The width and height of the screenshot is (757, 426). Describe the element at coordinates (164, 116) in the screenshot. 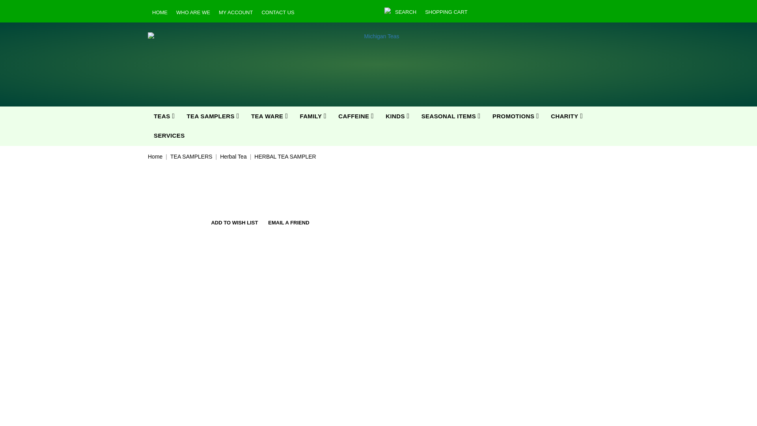

I see `TEAS` at that location.